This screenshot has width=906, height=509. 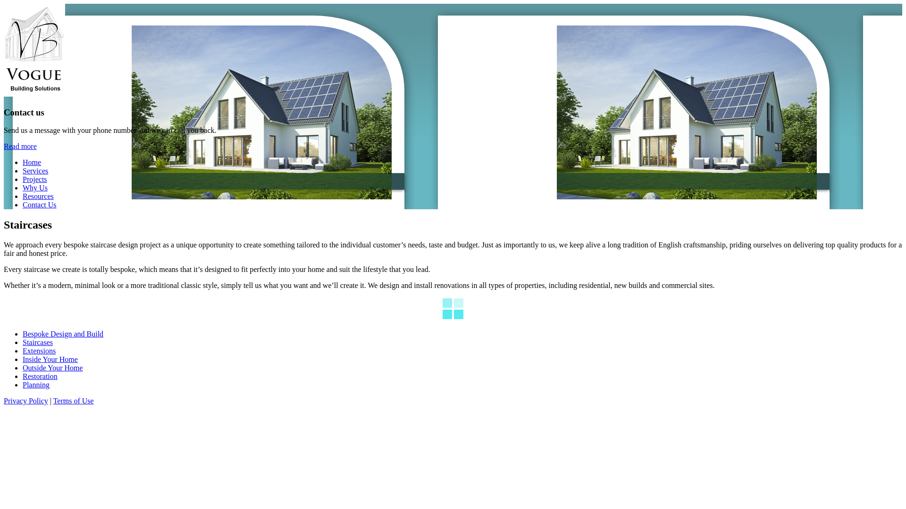 What do you see at coordinates (50, 359) in the screenshot?
I see `Inside Your Home` at bounding box center [50, 359].